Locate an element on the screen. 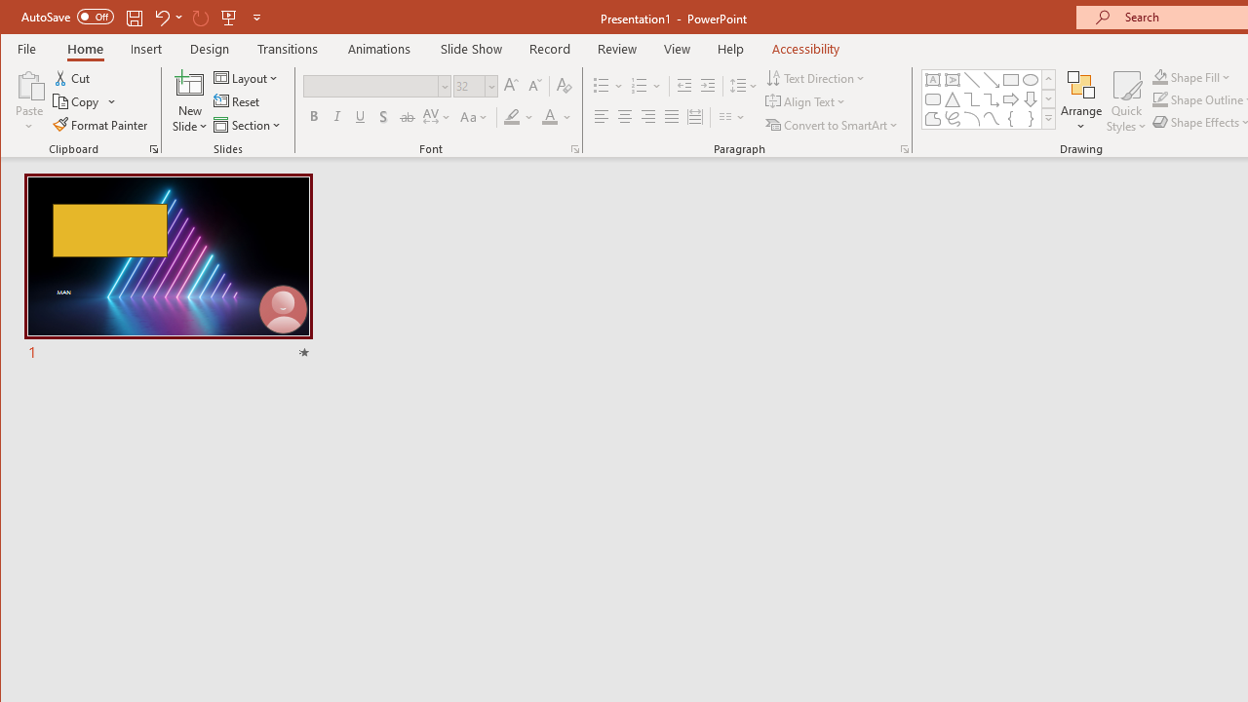 Image resolution: width=1248 pixels, height=702 pixels. From Beginning is located at coordinates (229, 18).